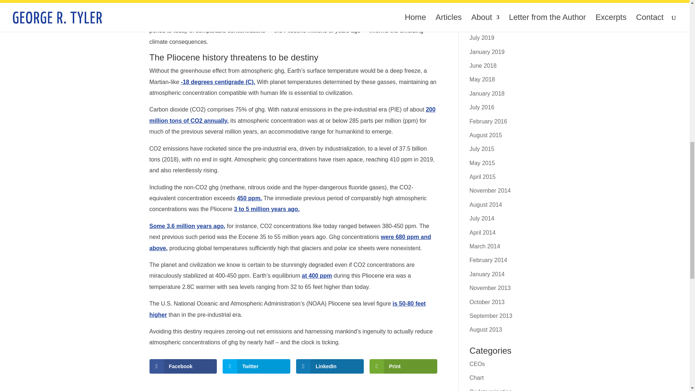 This screenshot has height=391, width=695. I want to click on Some 3.6 million years ago,, so click(187, 226).